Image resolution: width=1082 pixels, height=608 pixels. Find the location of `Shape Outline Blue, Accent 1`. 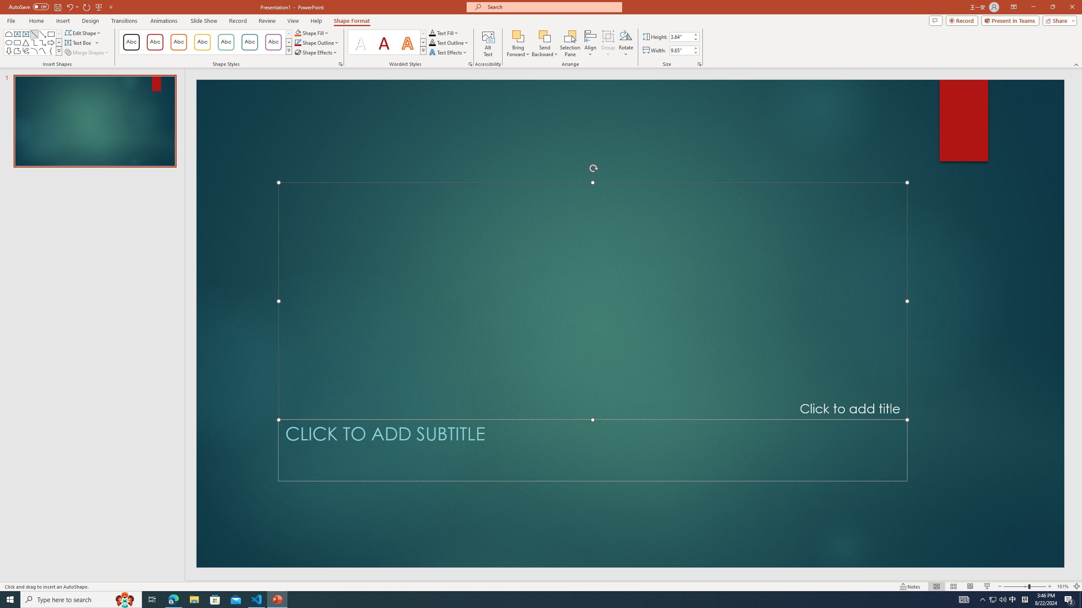

Shape Outline Blue, Accent 1 is located at coordinates (298, 42).